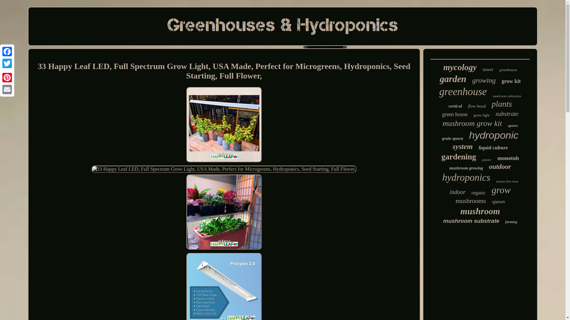 This screenshot has width=570, height=320. What do you see at coordinates (506, 114) in the screenshot?
I see `substrate` at bounding box center [506, 114].